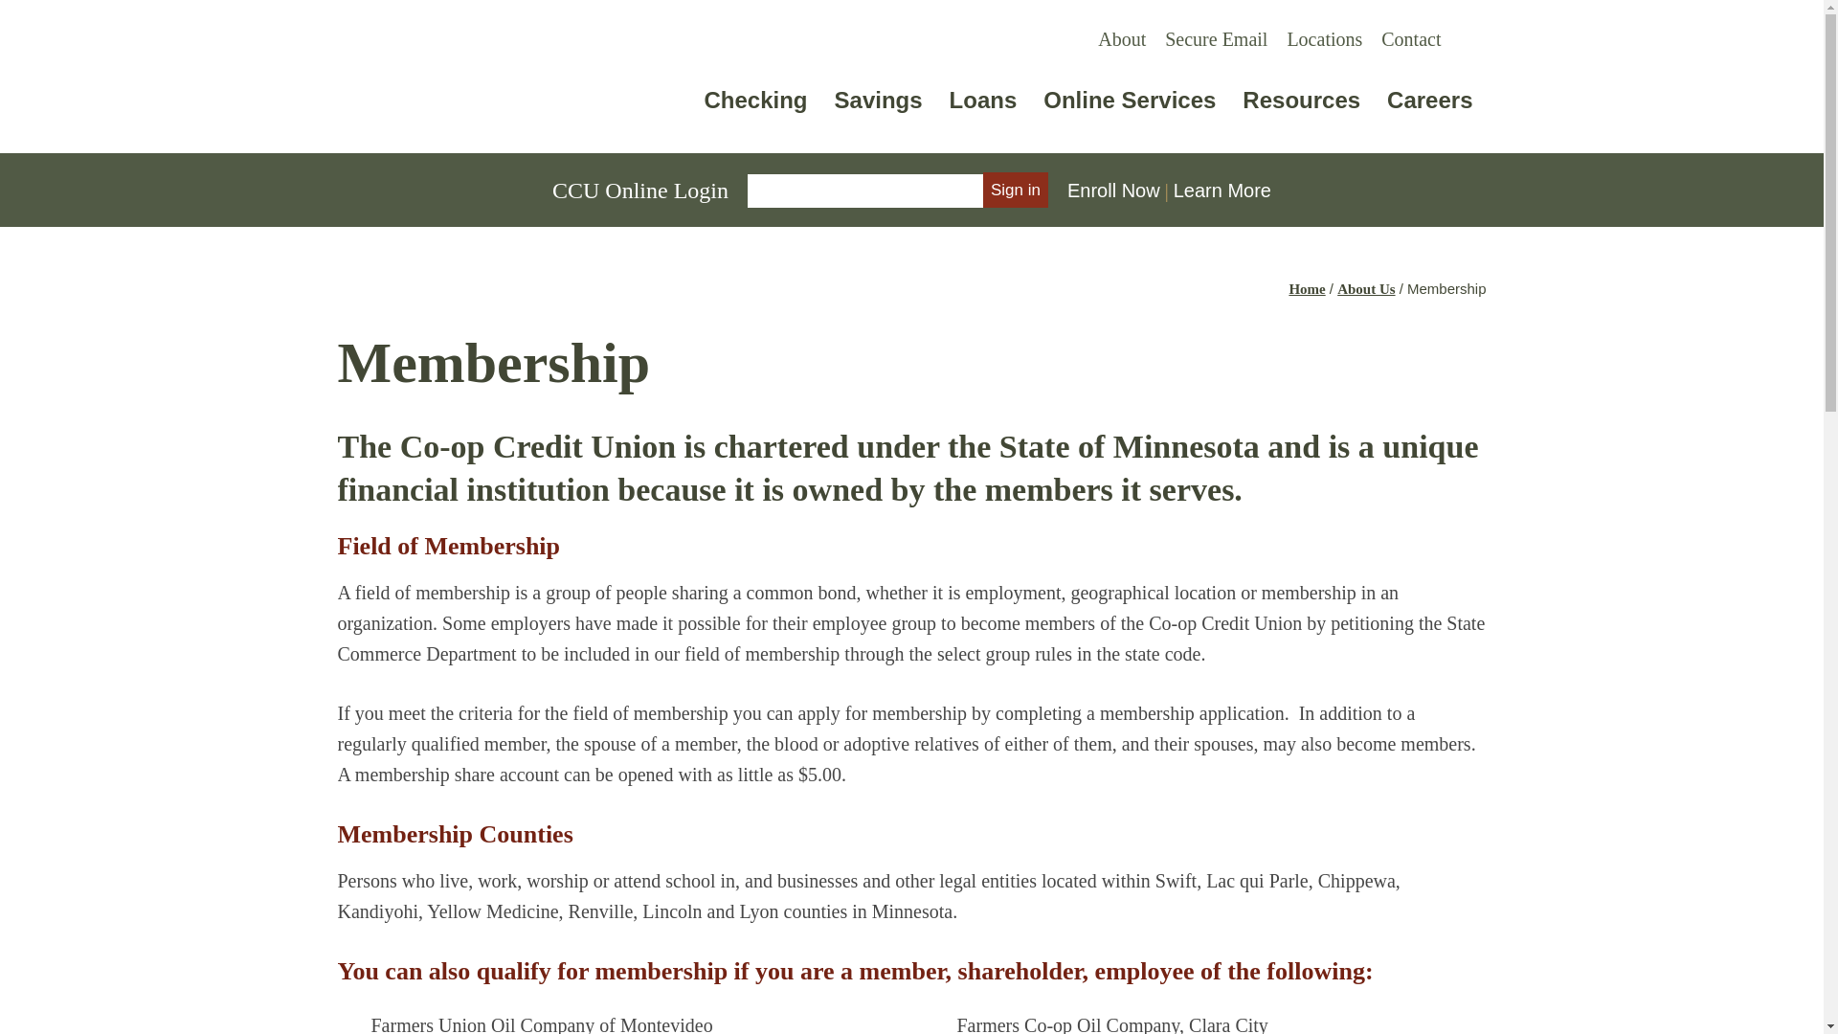 The image size is (1838, 1034). I want to click on Secure Email, so click(1216, 38).